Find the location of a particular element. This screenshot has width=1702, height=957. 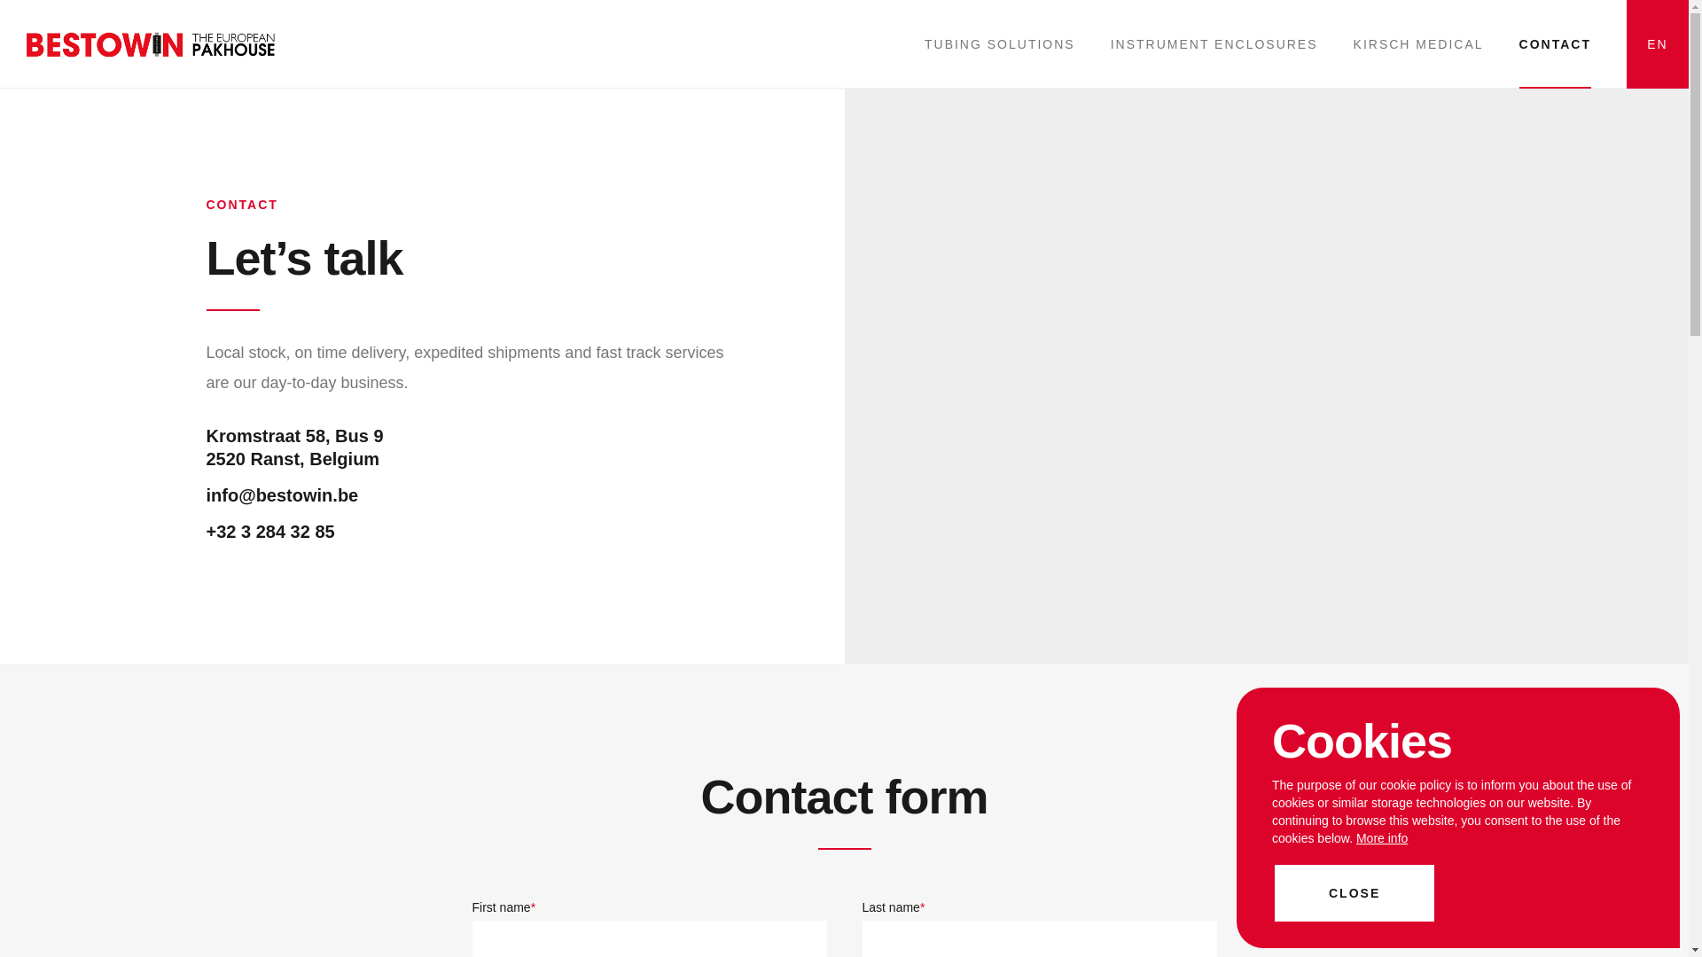

CLOSE is located at coordinates (1355, 893).